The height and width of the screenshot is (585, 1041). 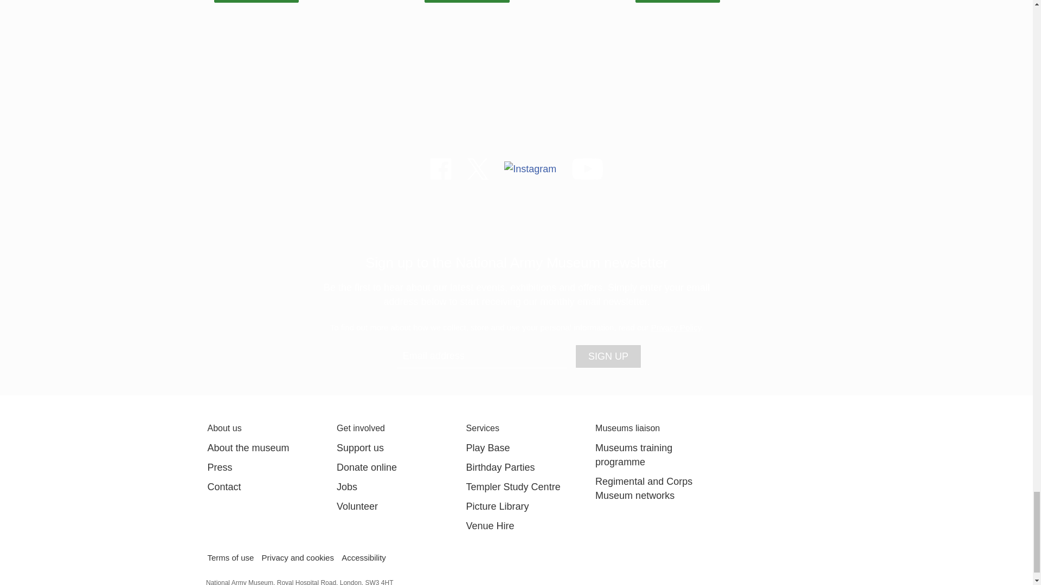 What do you see at coordinates (367, 467) in the screenshot?
I see `Donate online` at bounding box center [367, 467].